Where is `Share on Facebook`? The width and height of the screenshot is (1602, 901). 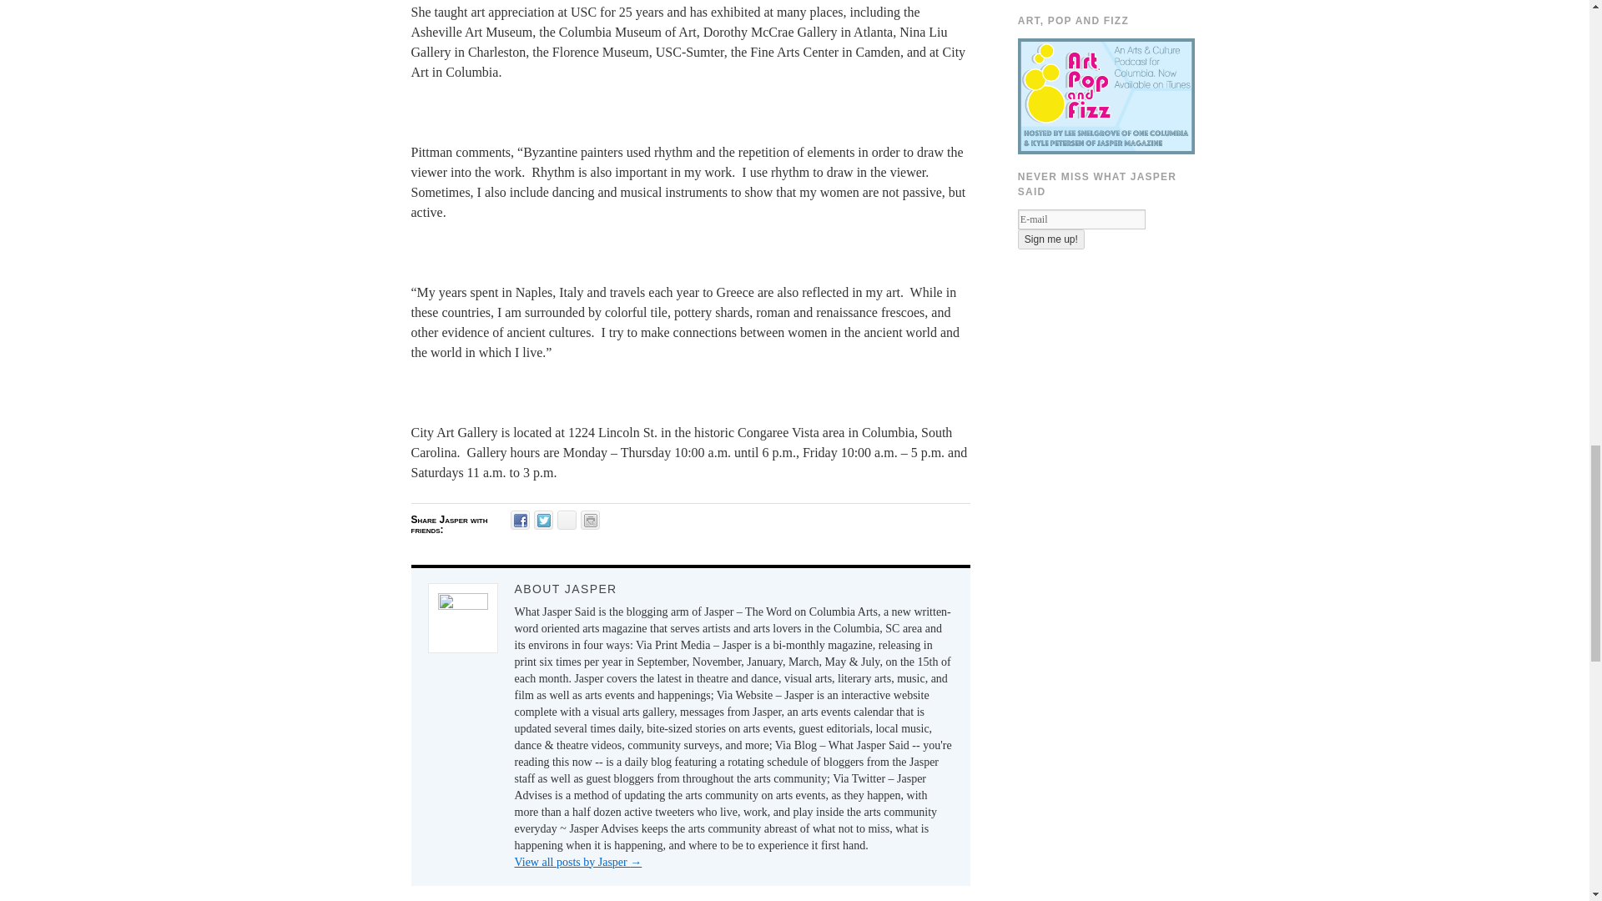
Share on Facebook is located at coordinates (521, 521).